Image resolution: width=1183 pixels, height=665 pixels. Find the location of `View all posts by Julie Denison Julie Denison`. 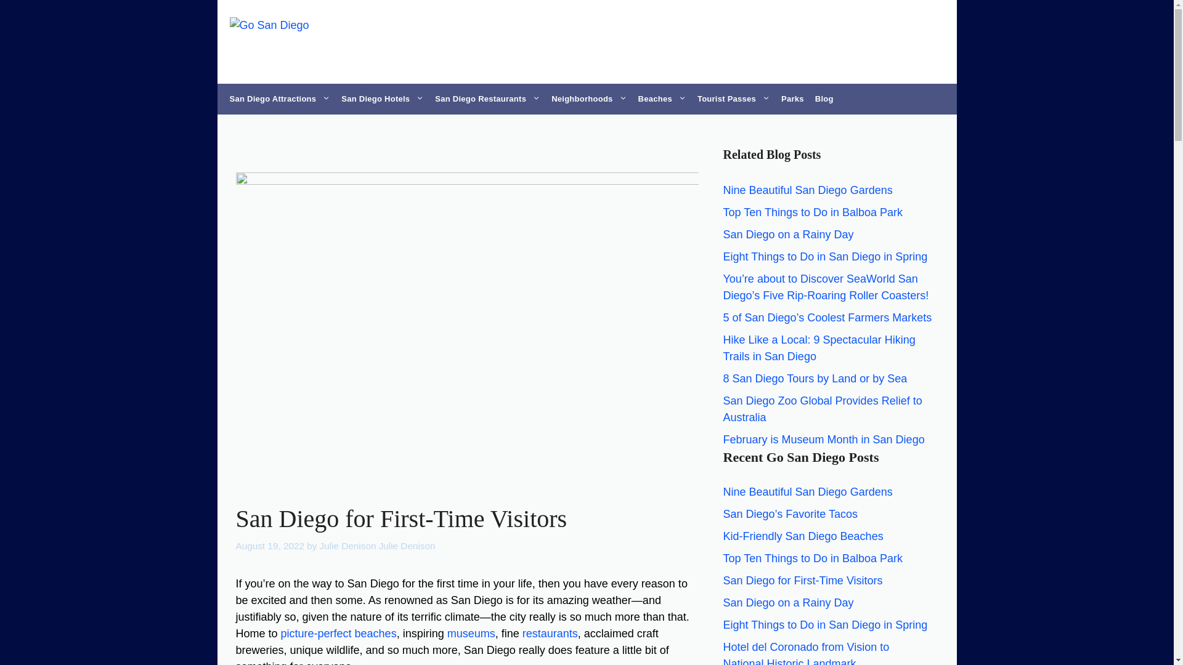

View all posts by Julie Denison Julie Denison is located at coordinates (377, 546).